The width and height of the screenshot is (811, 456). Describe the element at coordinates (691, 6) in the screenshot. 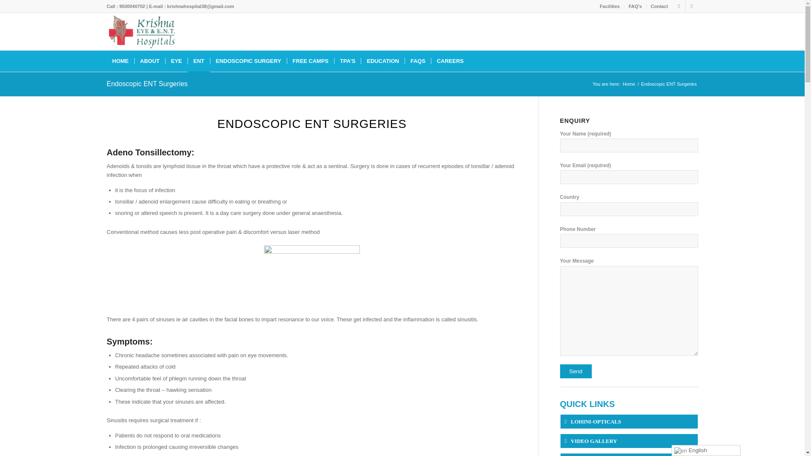

I see `Youtube` at that location.